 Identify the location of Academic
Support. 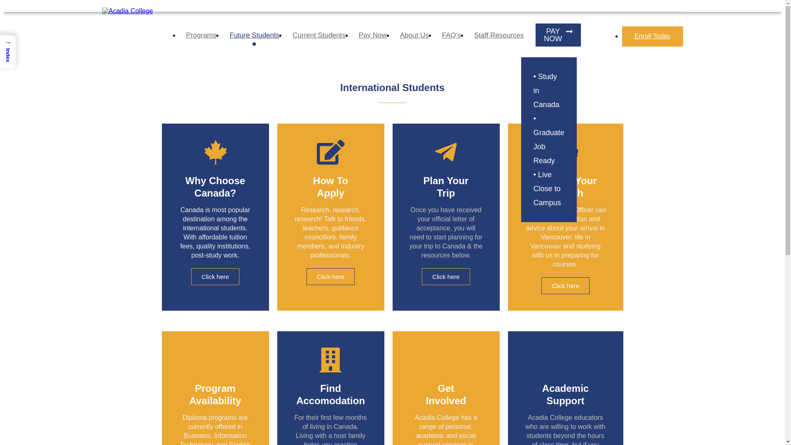
(565, 395).